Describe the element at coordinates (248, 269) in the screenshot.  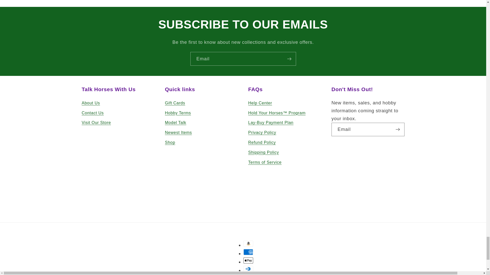
I see `Diners Club` at that location.